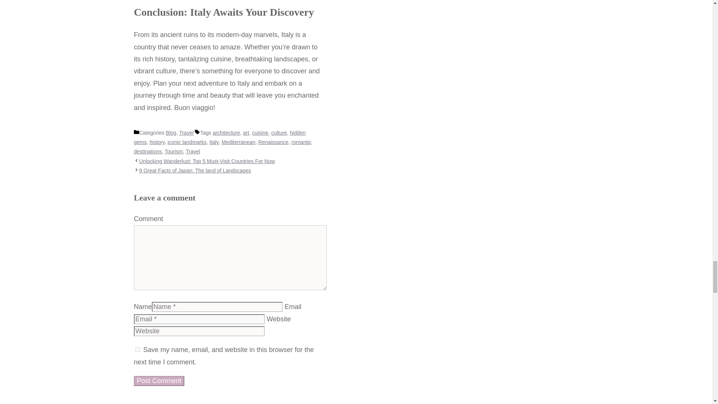 This screenshot has width=718, height=404. I want to click on hidden gems, so click(220, 137).